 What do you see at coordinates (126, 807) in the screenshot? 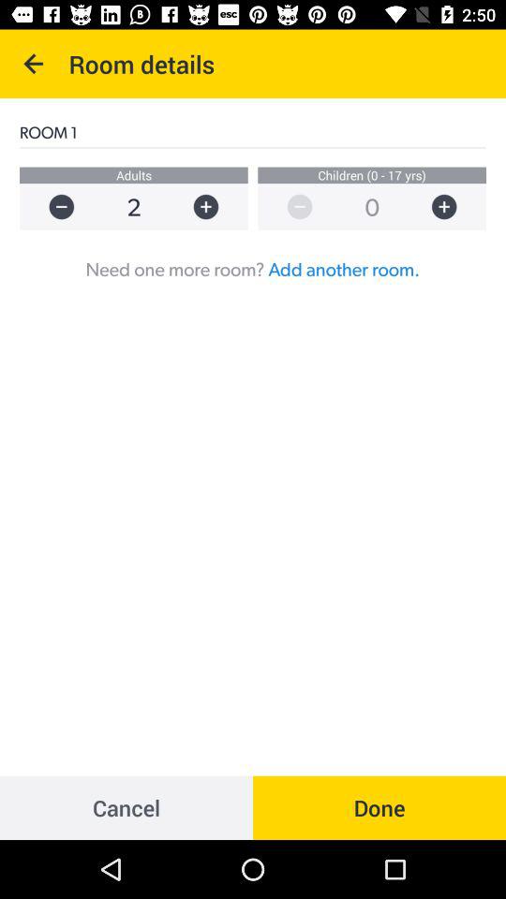
I see `select the item to the left of the done item` at bounding box center [126, 807].